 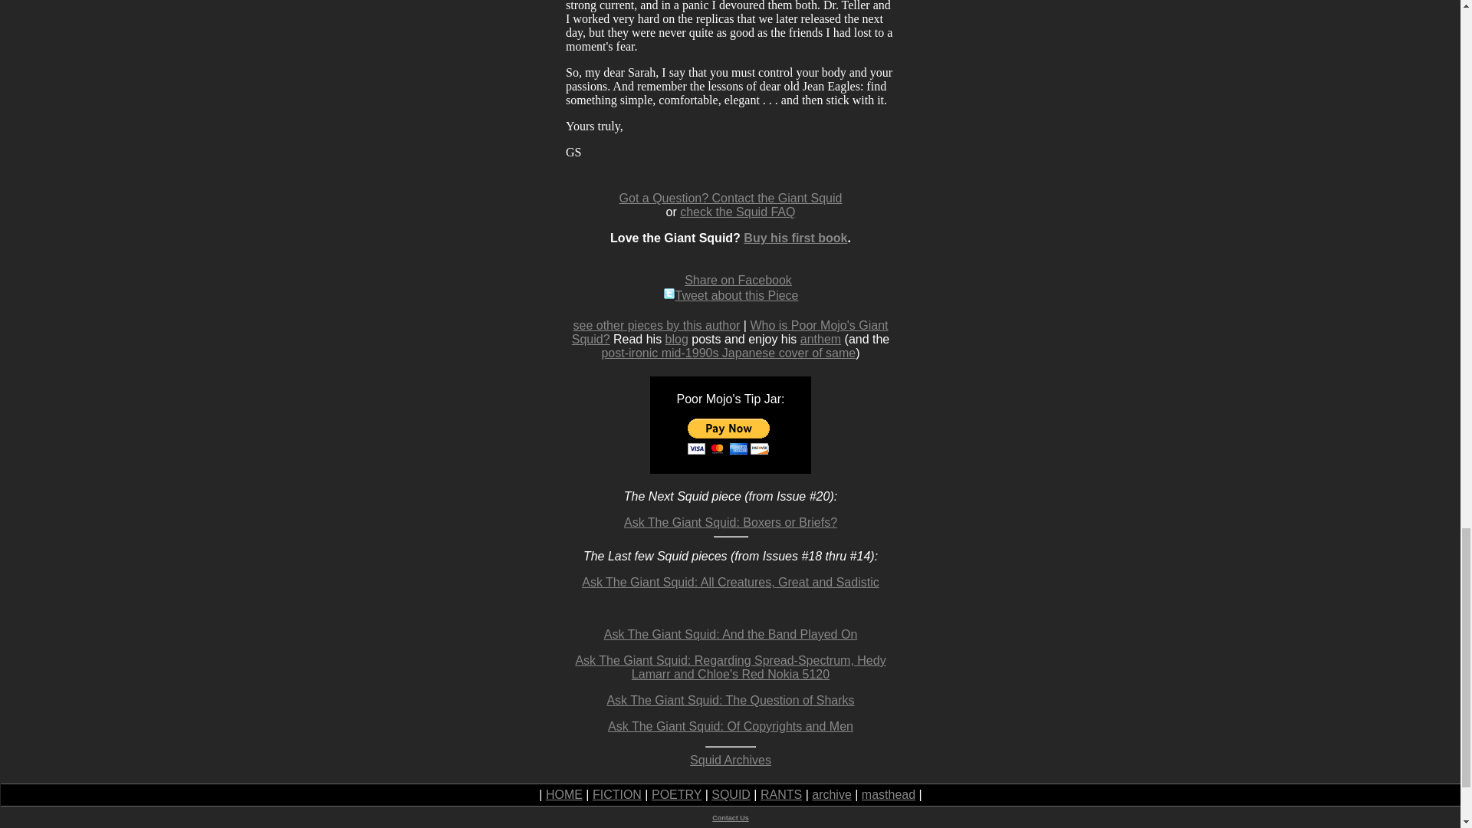 What do you see at coordinates (781, 794) in the screenshot?
I see `RANTS` at bounding box center [781, 794].